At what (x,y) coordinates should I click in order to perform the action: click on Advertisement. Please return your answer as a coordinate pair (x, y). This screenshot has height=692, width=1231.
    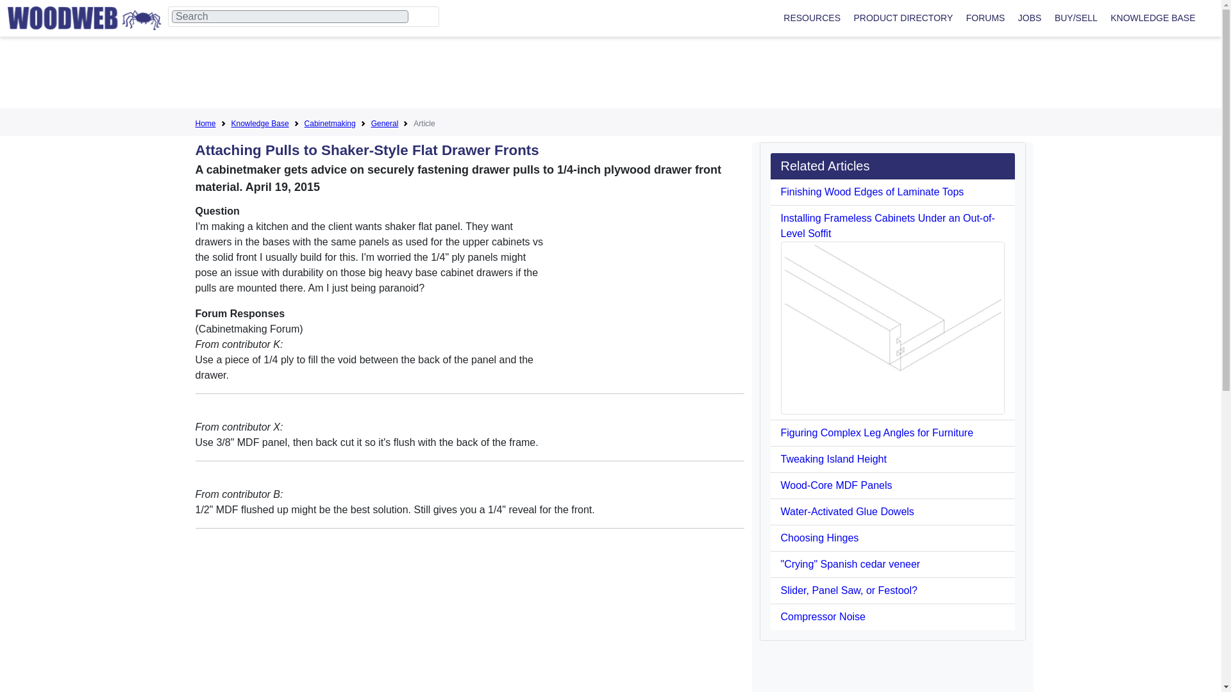
    Looking at the image, I should click on (610, 75).